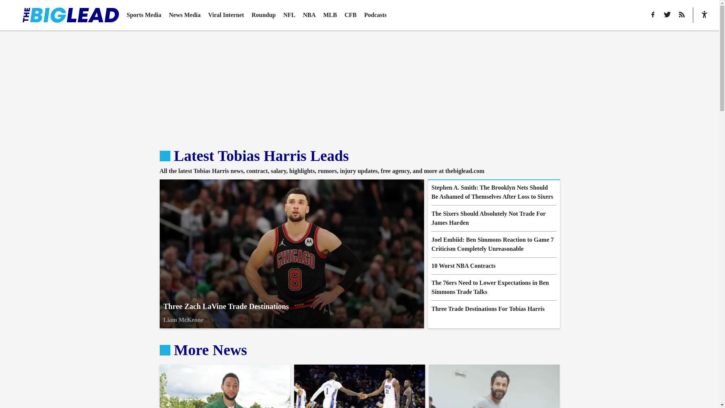  Describe the element at coordinates (494, 218) in the screenshot. I see `NFL` at that location.